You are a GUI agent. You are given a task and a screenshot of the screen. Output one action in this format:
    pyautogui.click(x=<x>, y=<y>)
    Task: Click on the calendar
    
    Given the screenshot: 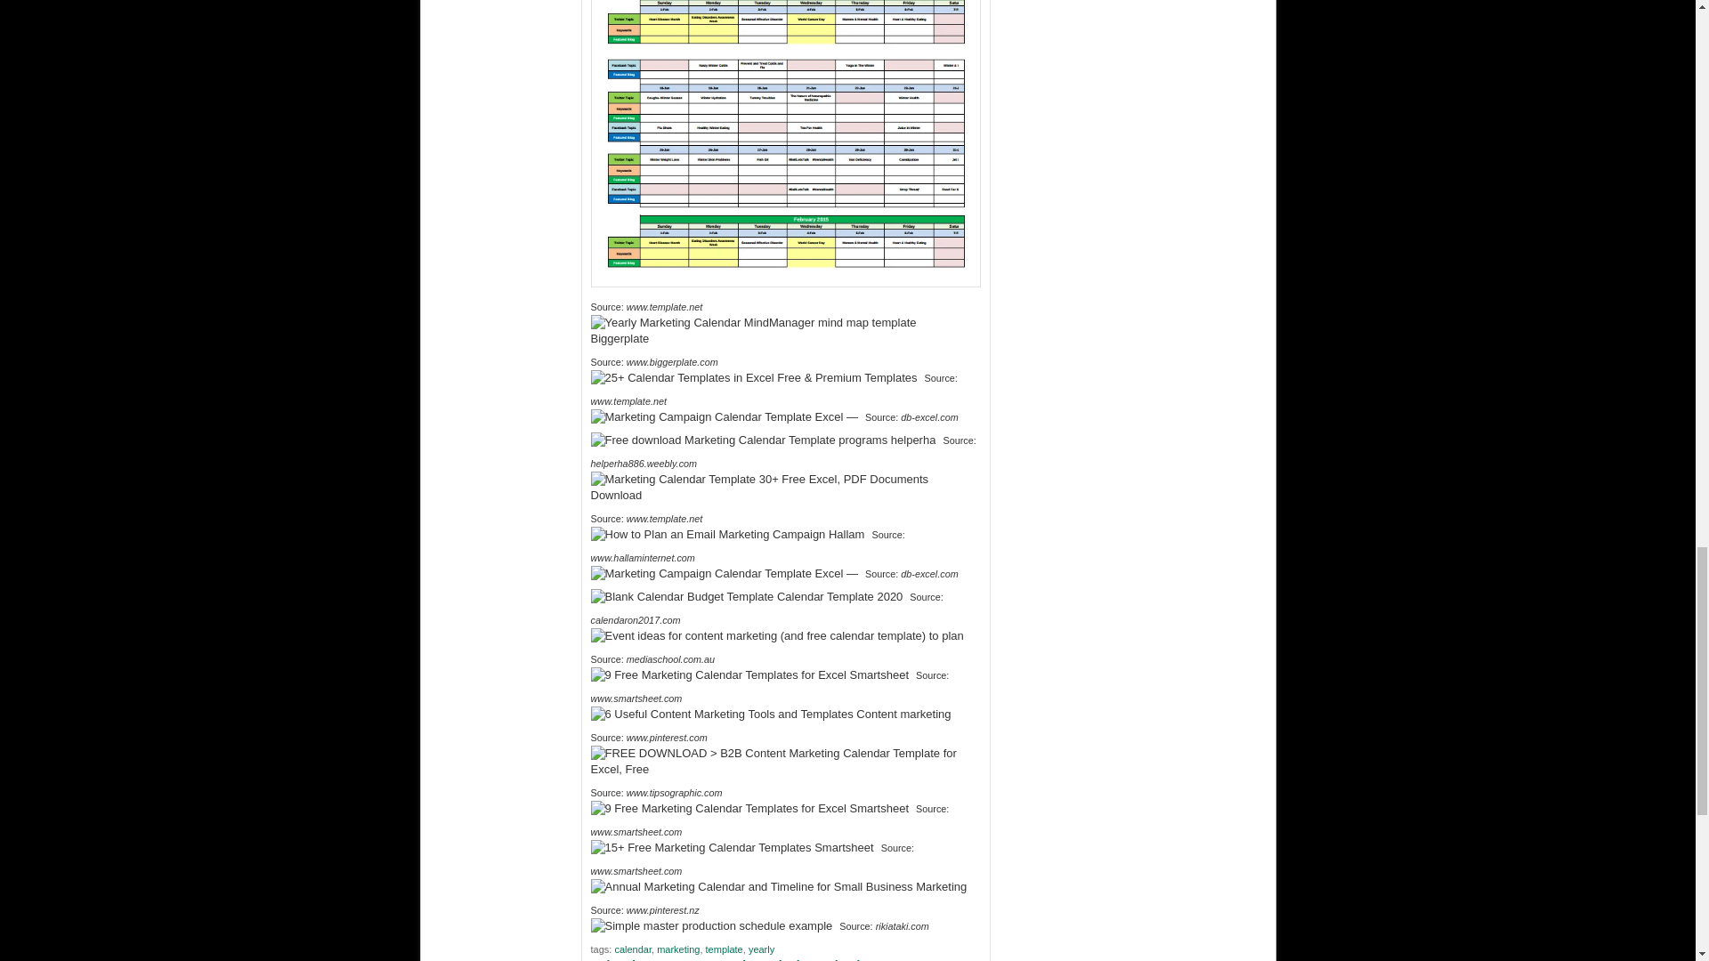 What is the action you would take?
    pyautogui.click(x=632, y=949)
    